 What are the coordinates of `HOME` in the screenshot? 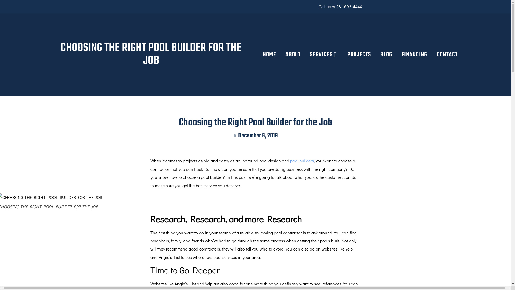 It's located at (270, 55).